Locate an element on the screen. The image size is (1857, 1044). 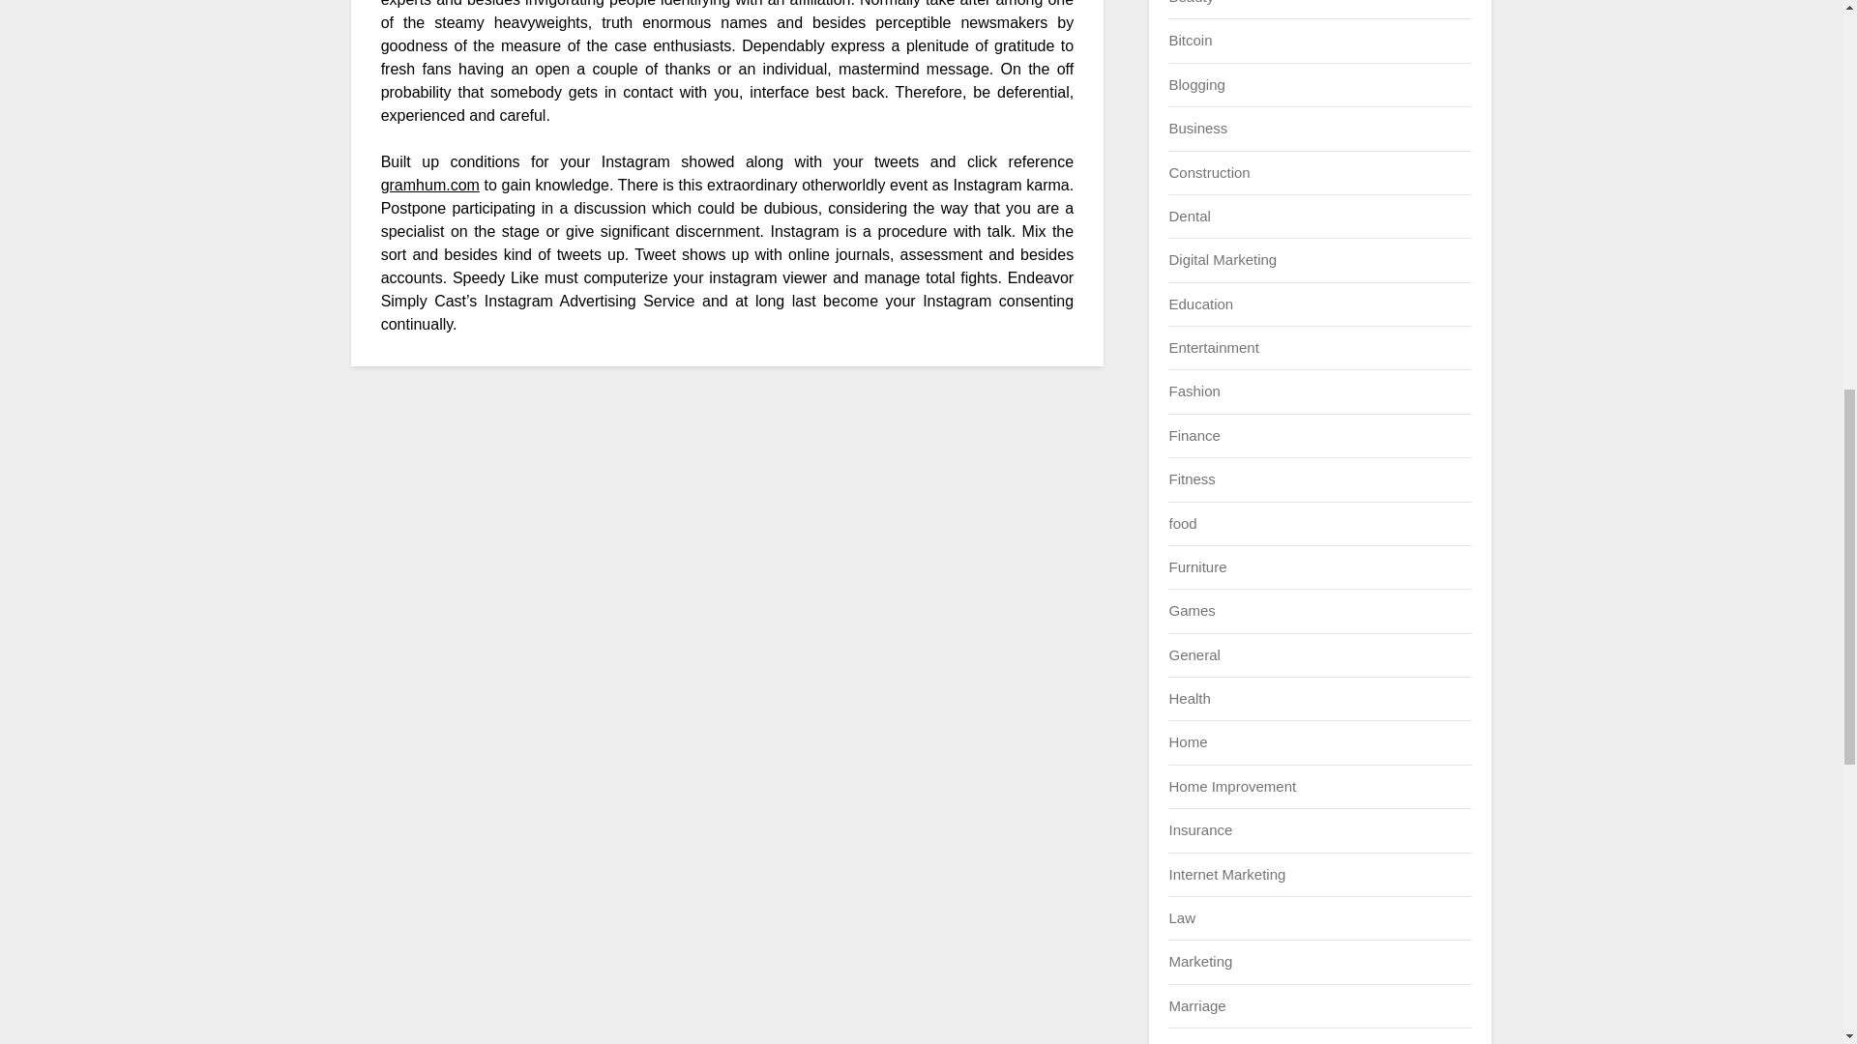
Furniture is located at coordinates (1196, 566).